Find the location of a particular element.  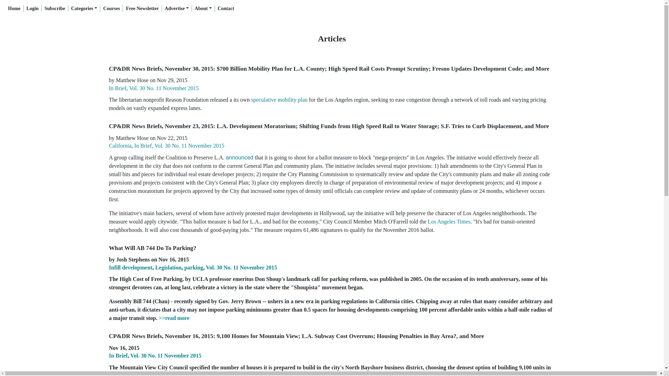

speculative mobility plan is located at coordinates (279, 100).